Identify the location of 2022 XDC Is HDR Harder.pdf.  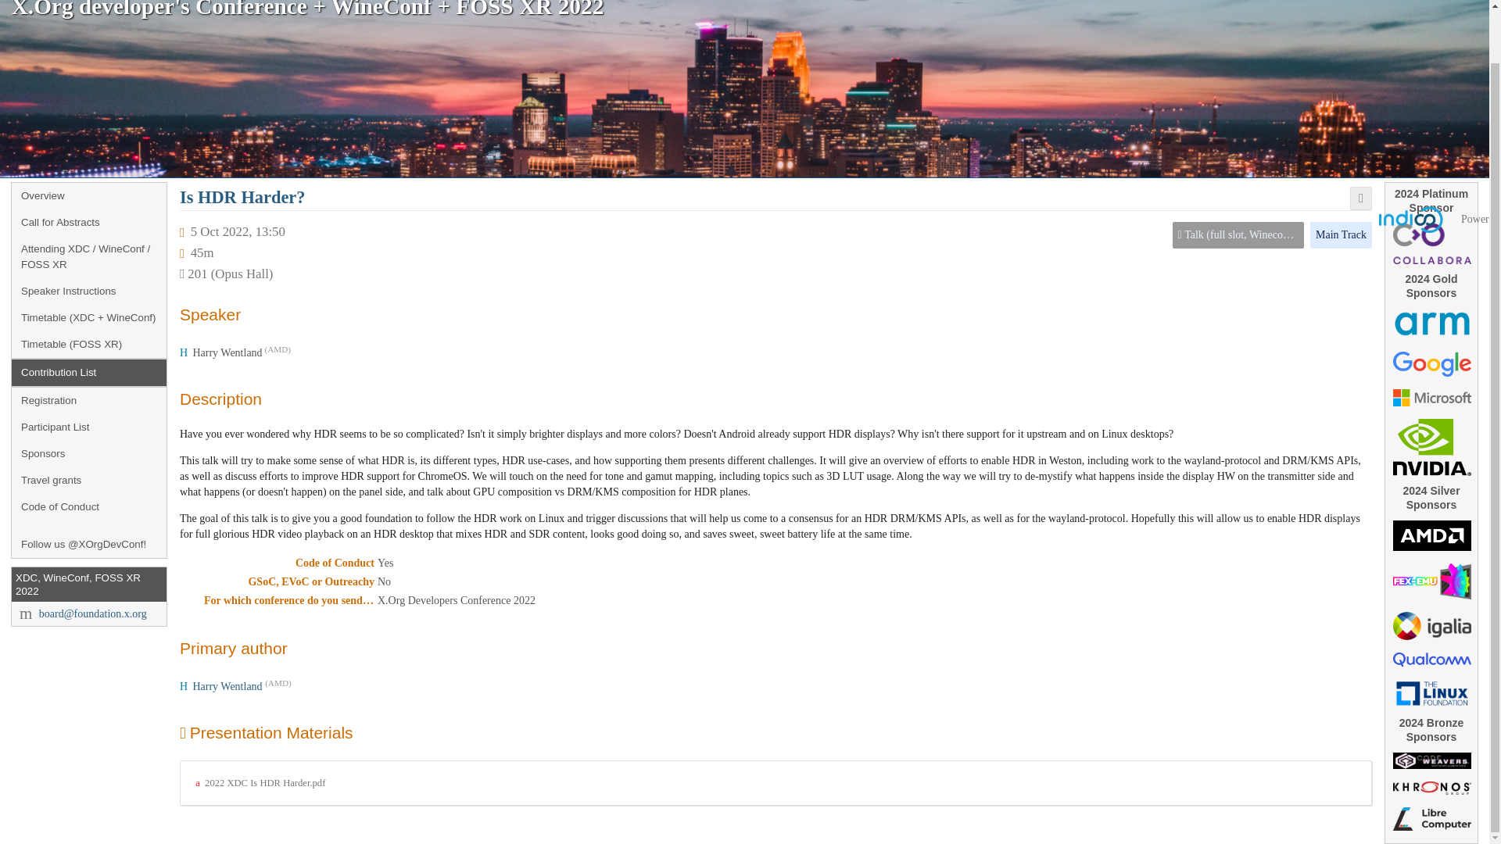
(260, 782).